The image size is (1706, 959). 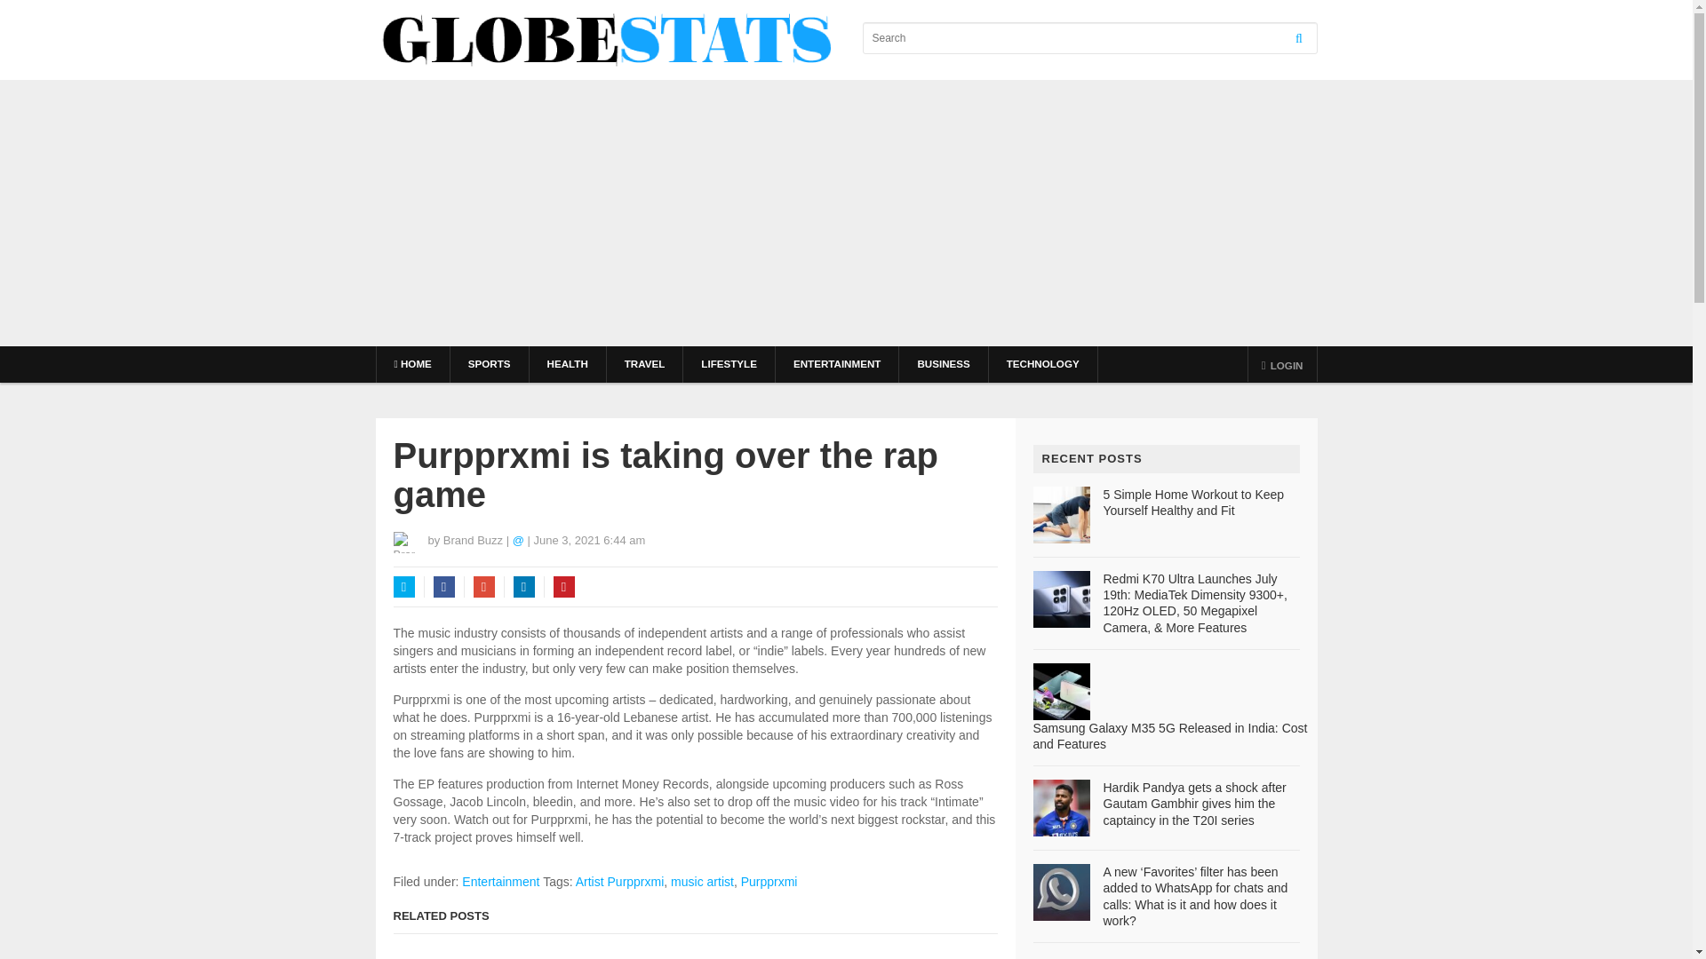 I want to click on TRAVEL, so click(x=645, y=364).